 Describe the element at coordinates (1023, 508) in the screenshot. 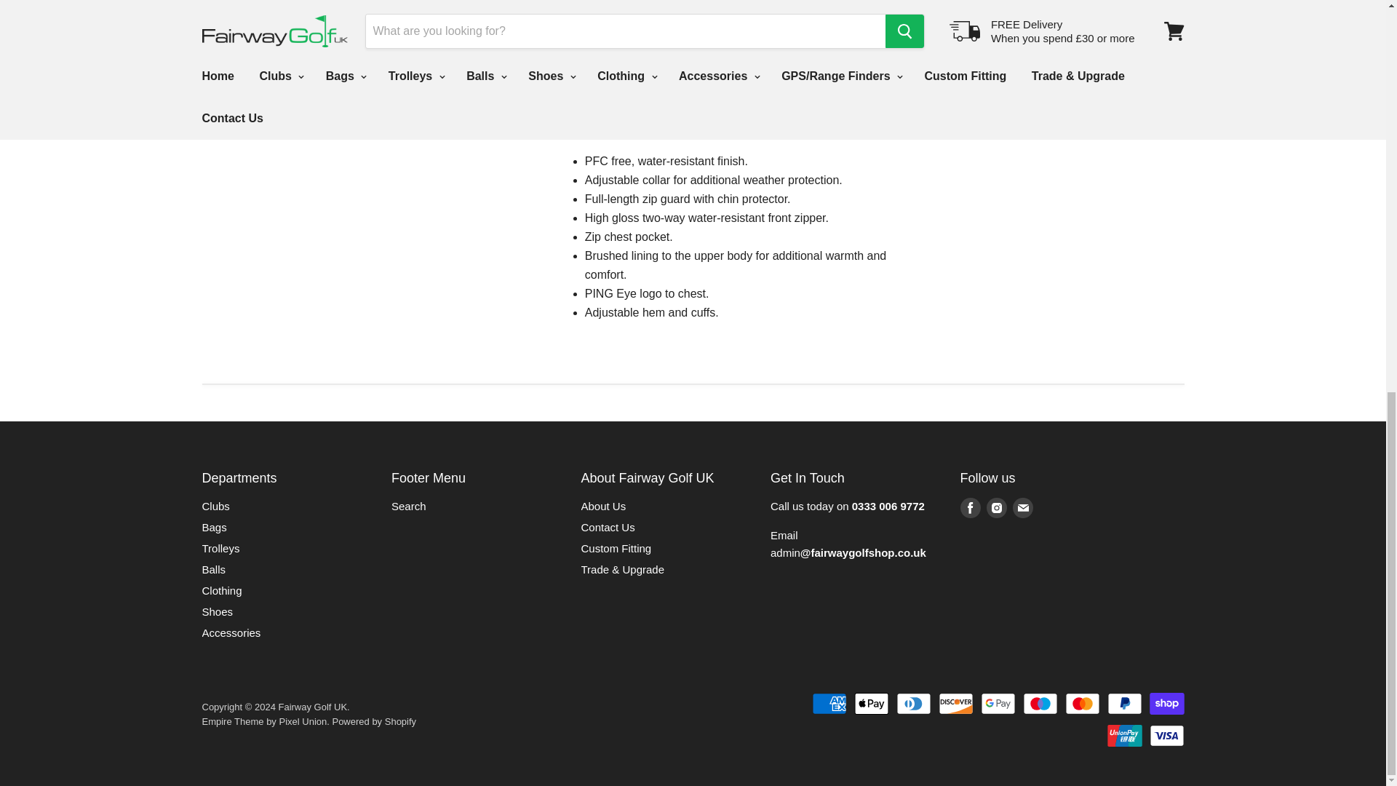

I see `E-mail` at that location.